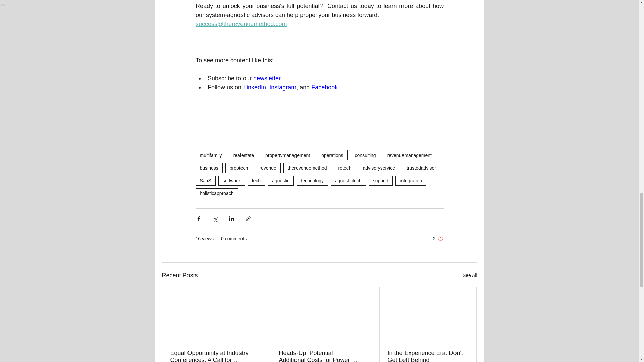  What do you see at coordinates (411, 180) in the screenshot?
I see `integration` at bounding box center [411, 180].